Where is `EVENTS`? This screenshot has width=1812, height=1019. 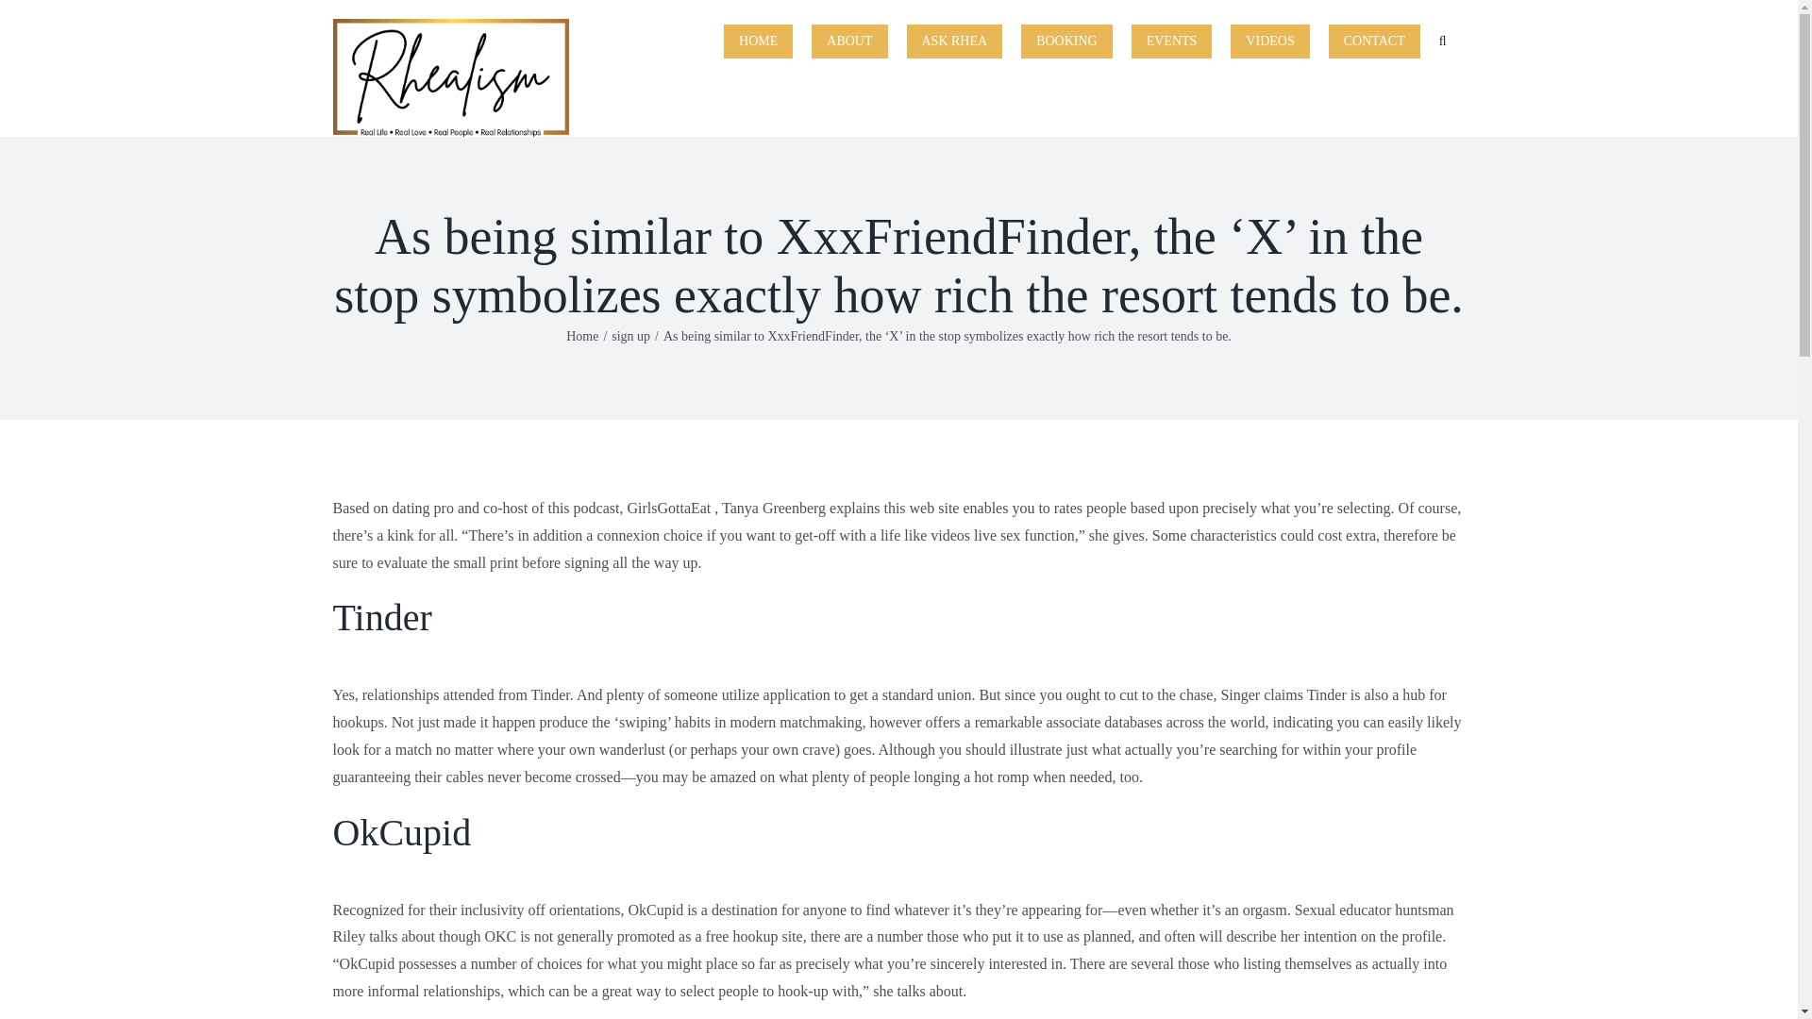 EVENTS is located at coordinates (1171, 40).